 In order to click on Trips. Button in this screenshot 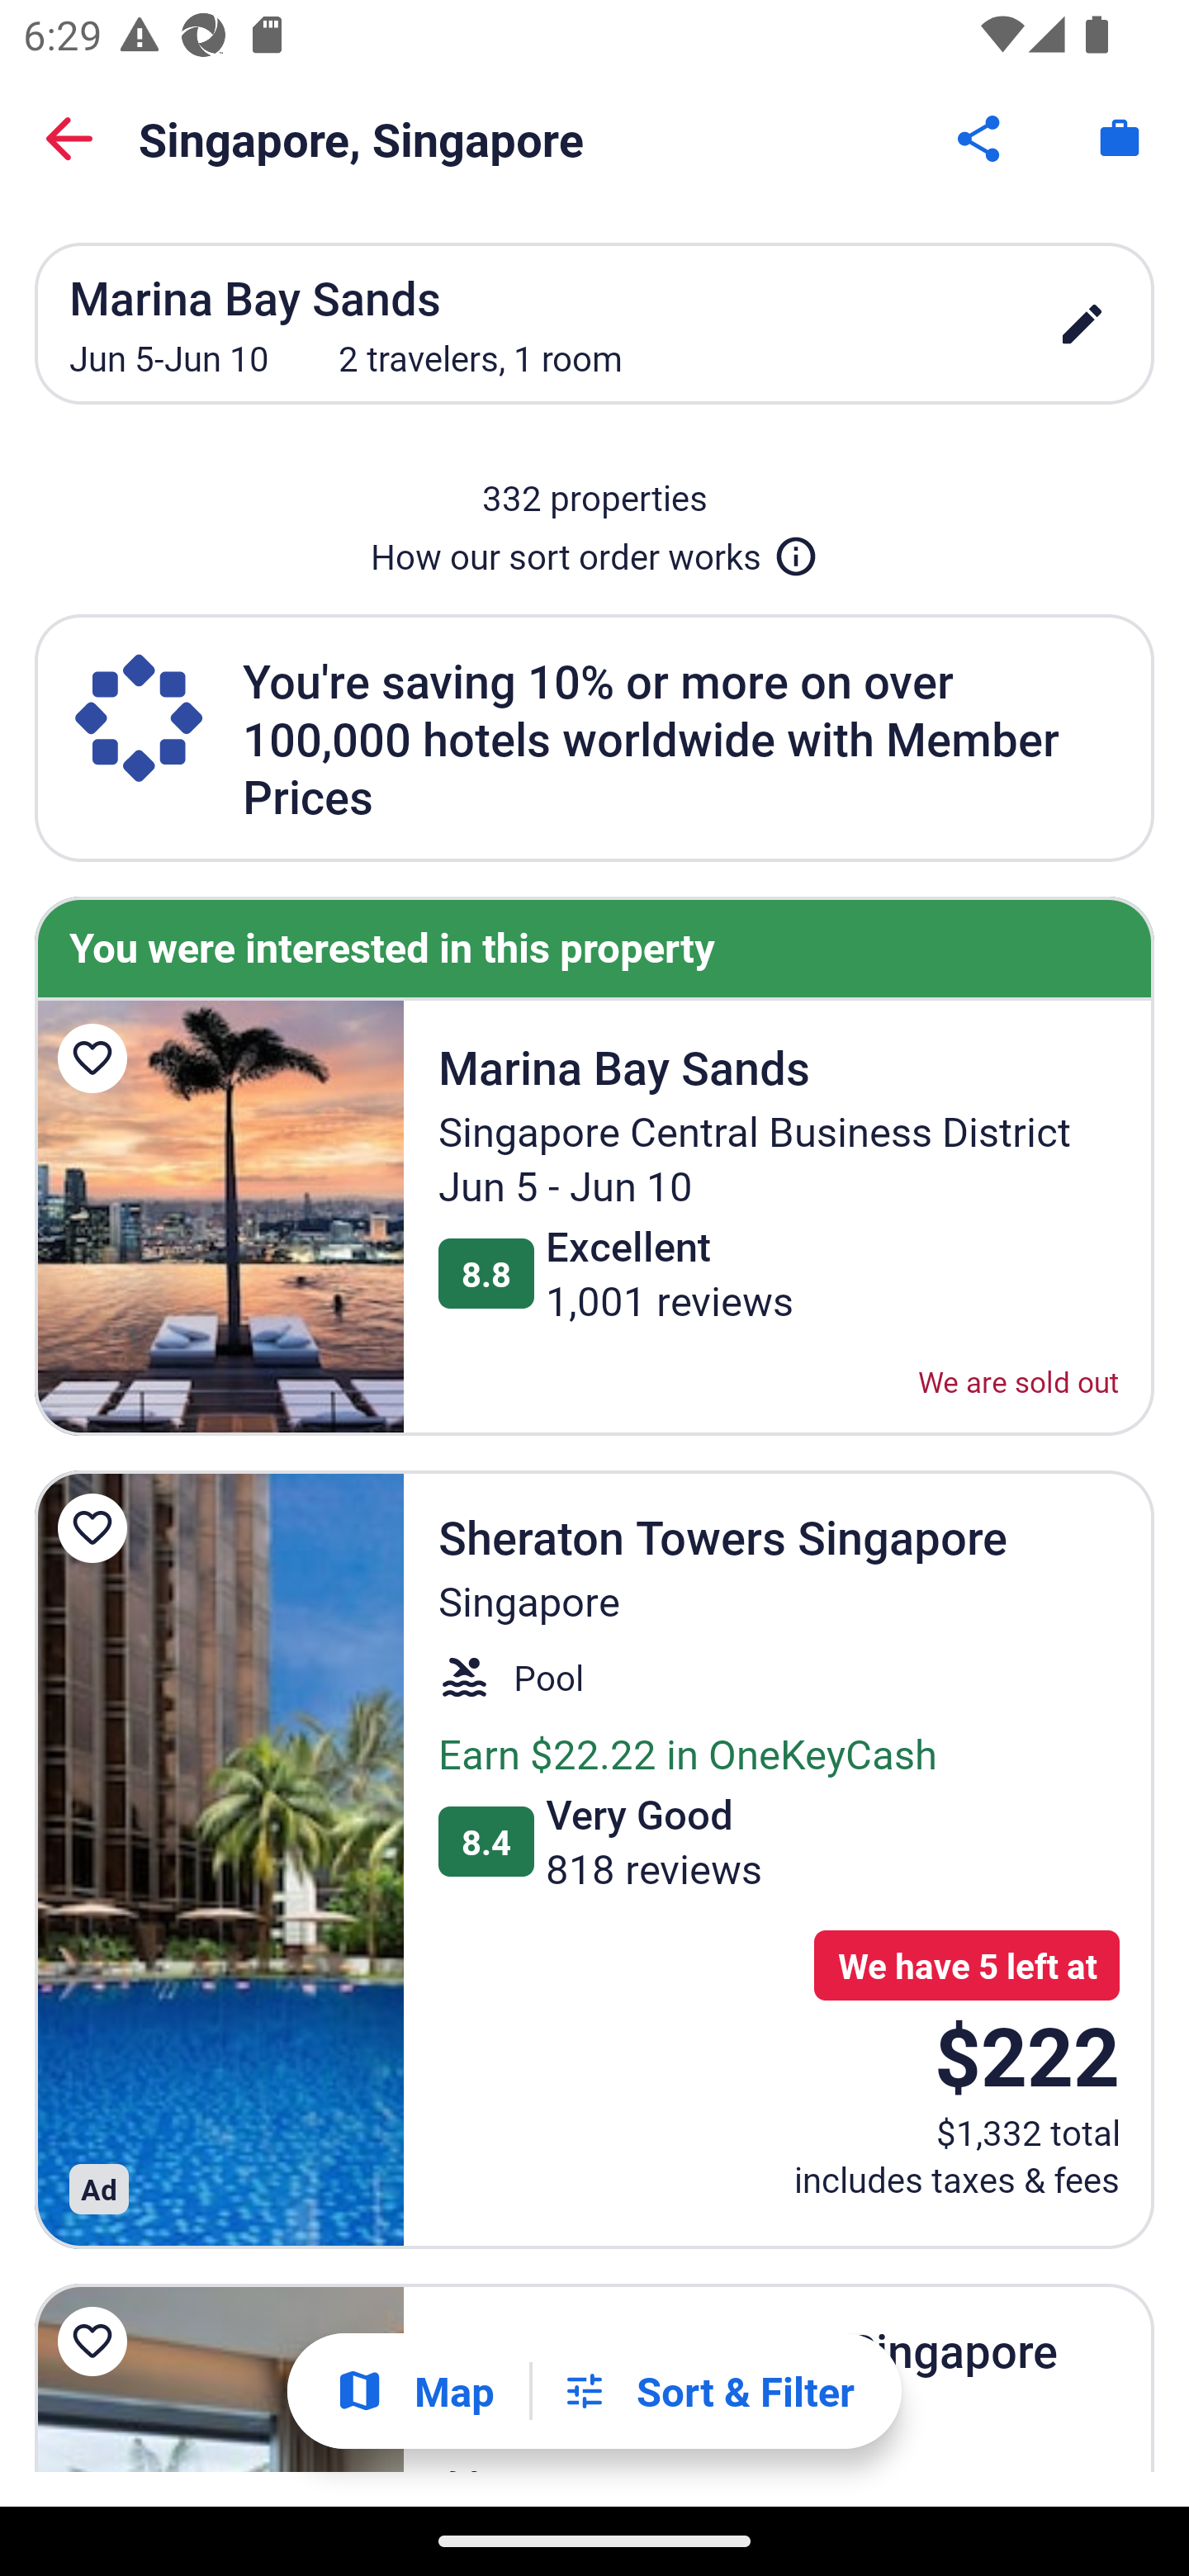, I will do `click(1120, 139)`.